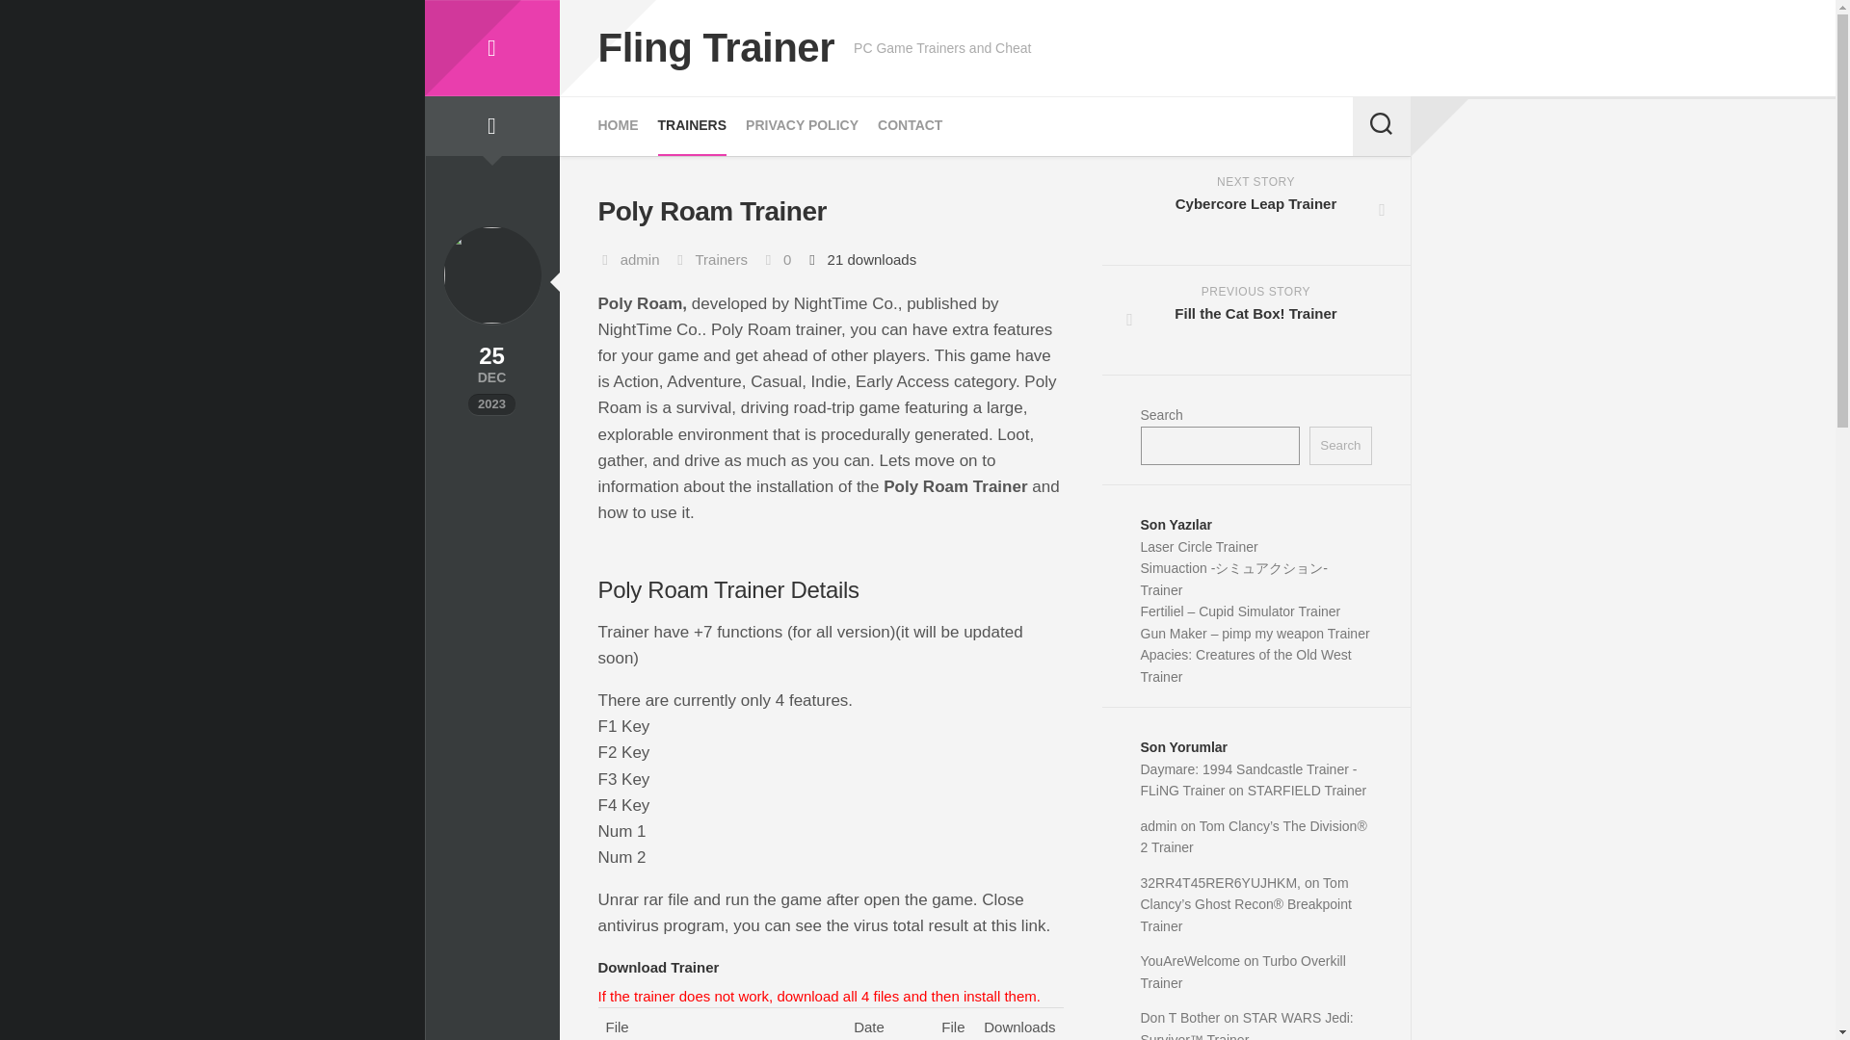 The image size is (1850, 1040). What do you see at coordinates (1249, 779) in the screenshot?
I see `TRAINERS` at bounding box center [1249, 779].